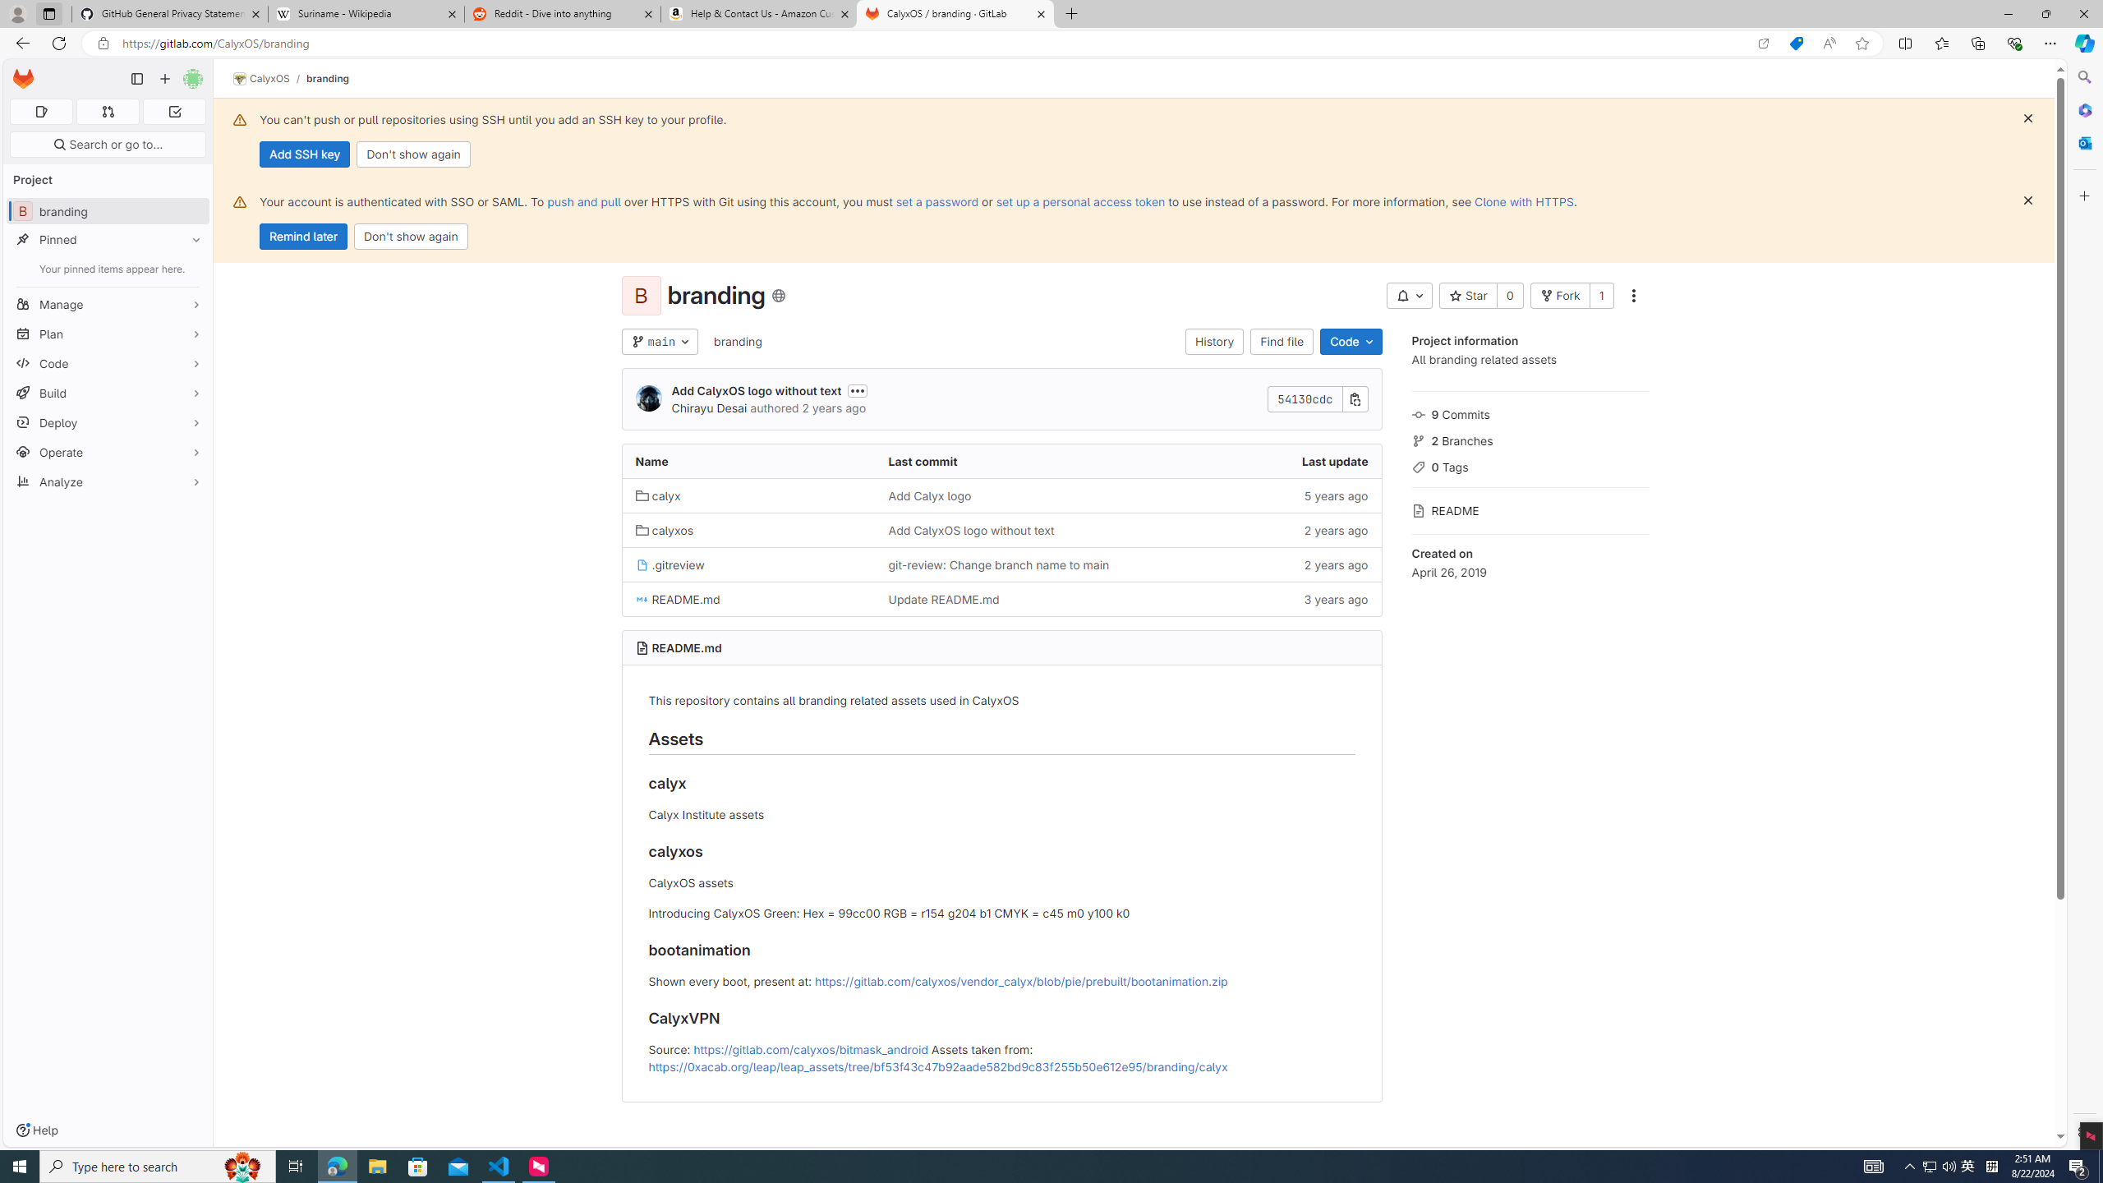 The image size is (2103, 1183). Describe the element at coordinates (1079, 201) in the screenshot. I see `set up a personal access token` at that location.